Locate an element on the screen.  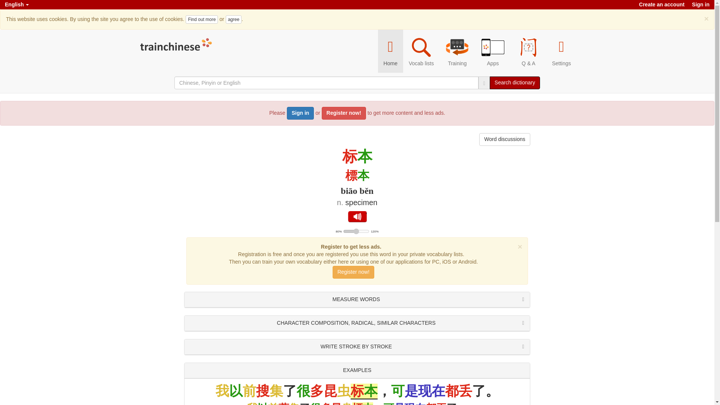
Sign in is located at coordinates (300, 113).